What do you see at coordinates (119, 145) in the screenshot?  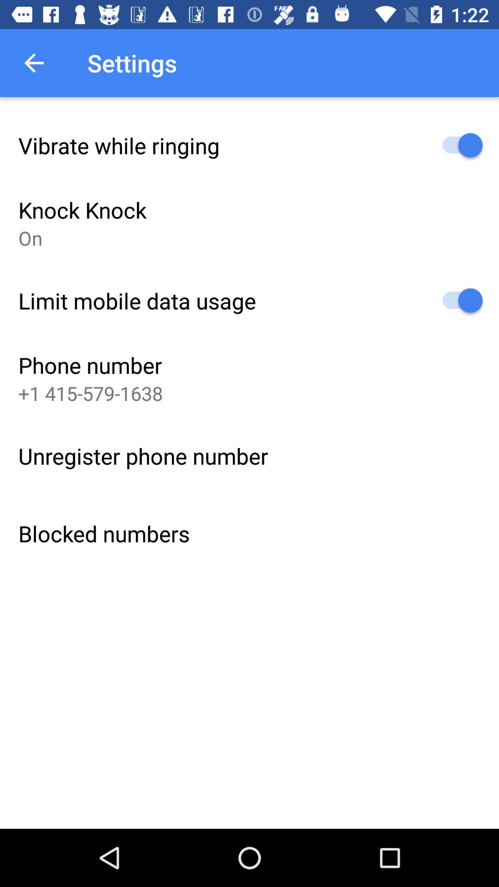 I see `open the vibrate while ringing icon` at bounding box center [119, 145].